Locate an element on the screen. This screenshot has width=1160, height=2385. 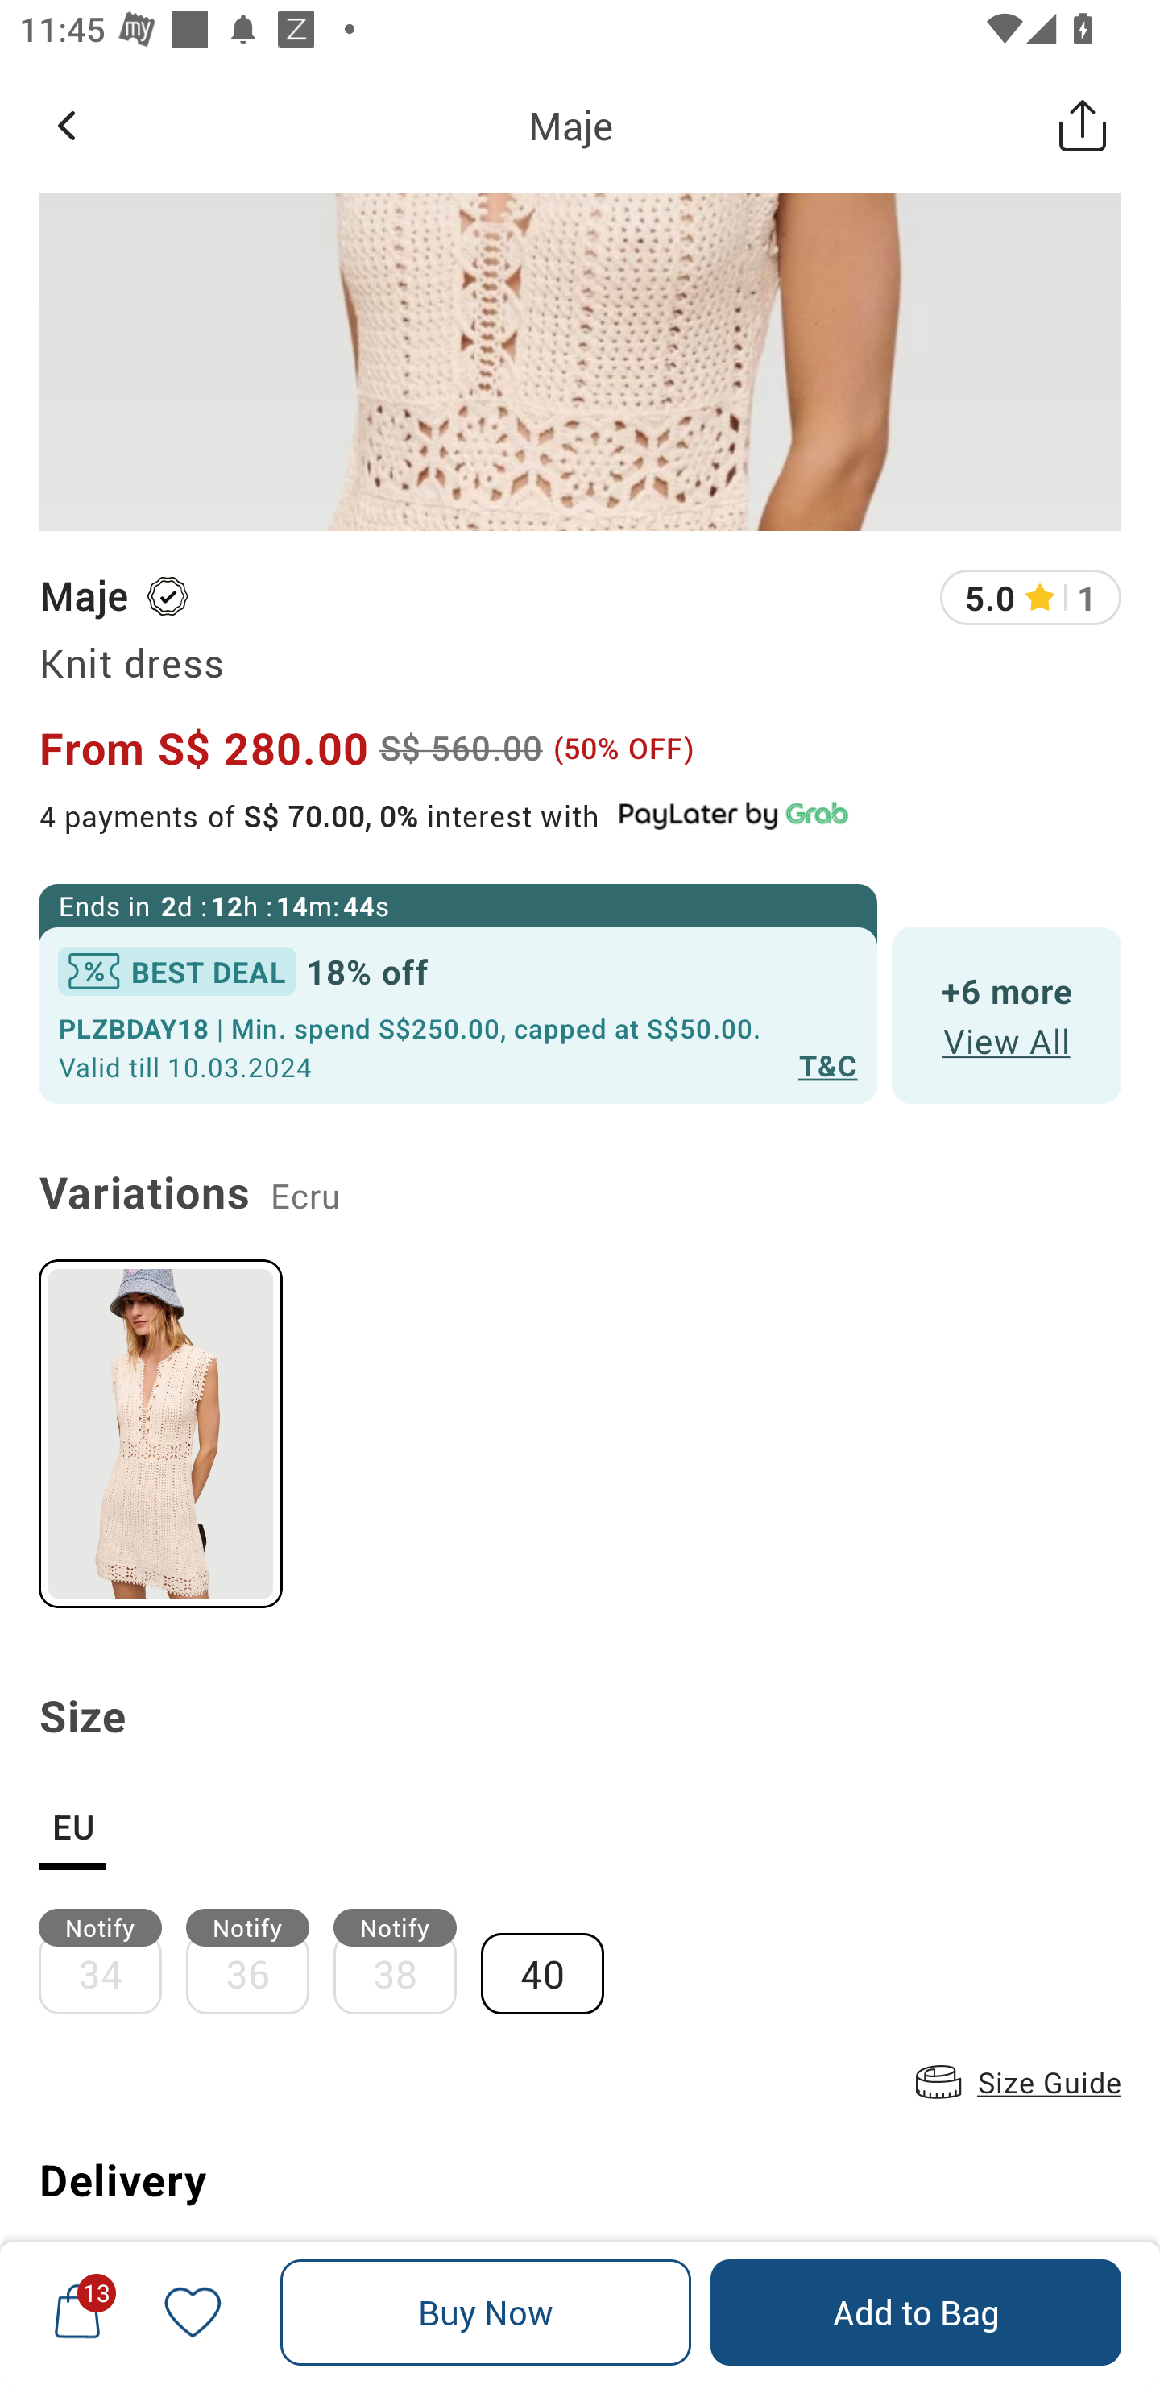
Buy Now is located at coordinates (486, 2312).